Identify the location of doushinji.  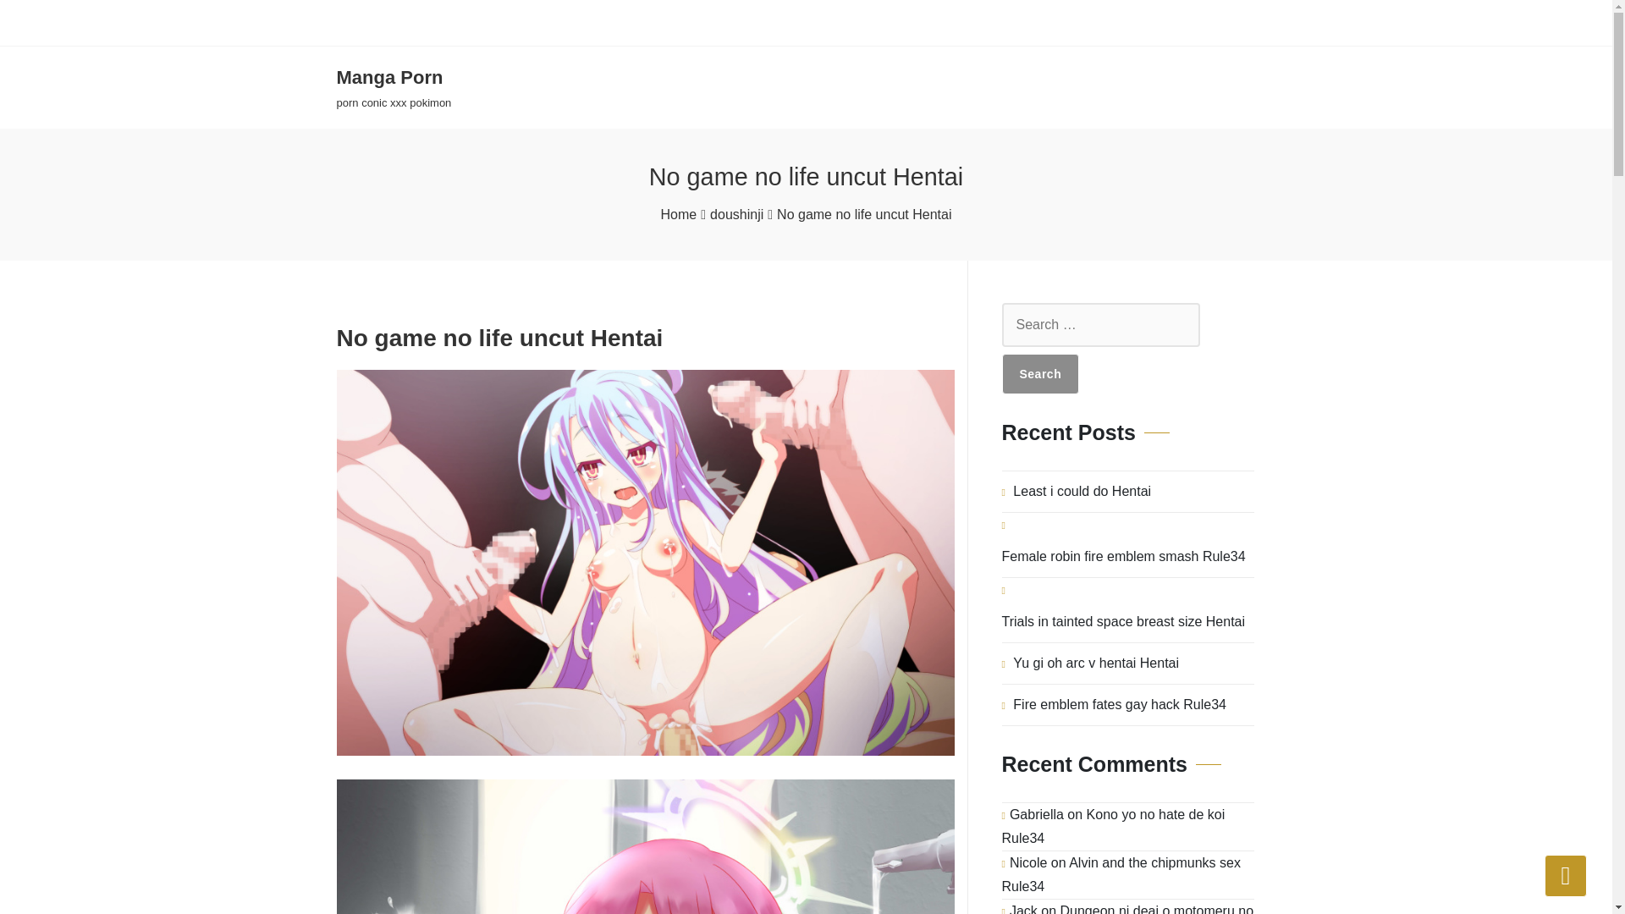
(1119, 704).